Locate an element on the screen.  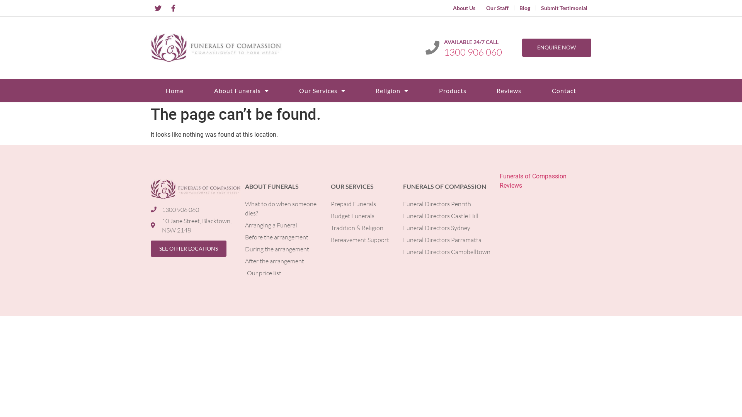
ENQUIRE NOW is located at coordinates (556, 47).